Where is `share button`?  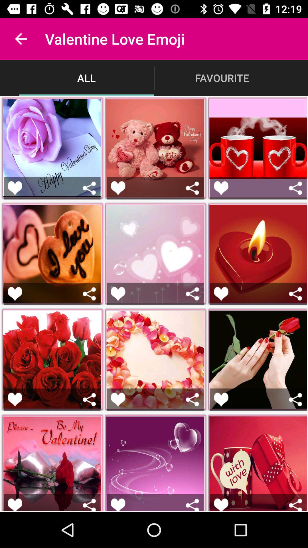 share button is located at coordinates (192, 188).